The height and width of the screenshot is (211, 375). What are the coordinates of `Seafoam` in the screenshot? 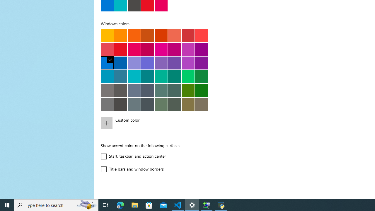 It's located at (134, 76).